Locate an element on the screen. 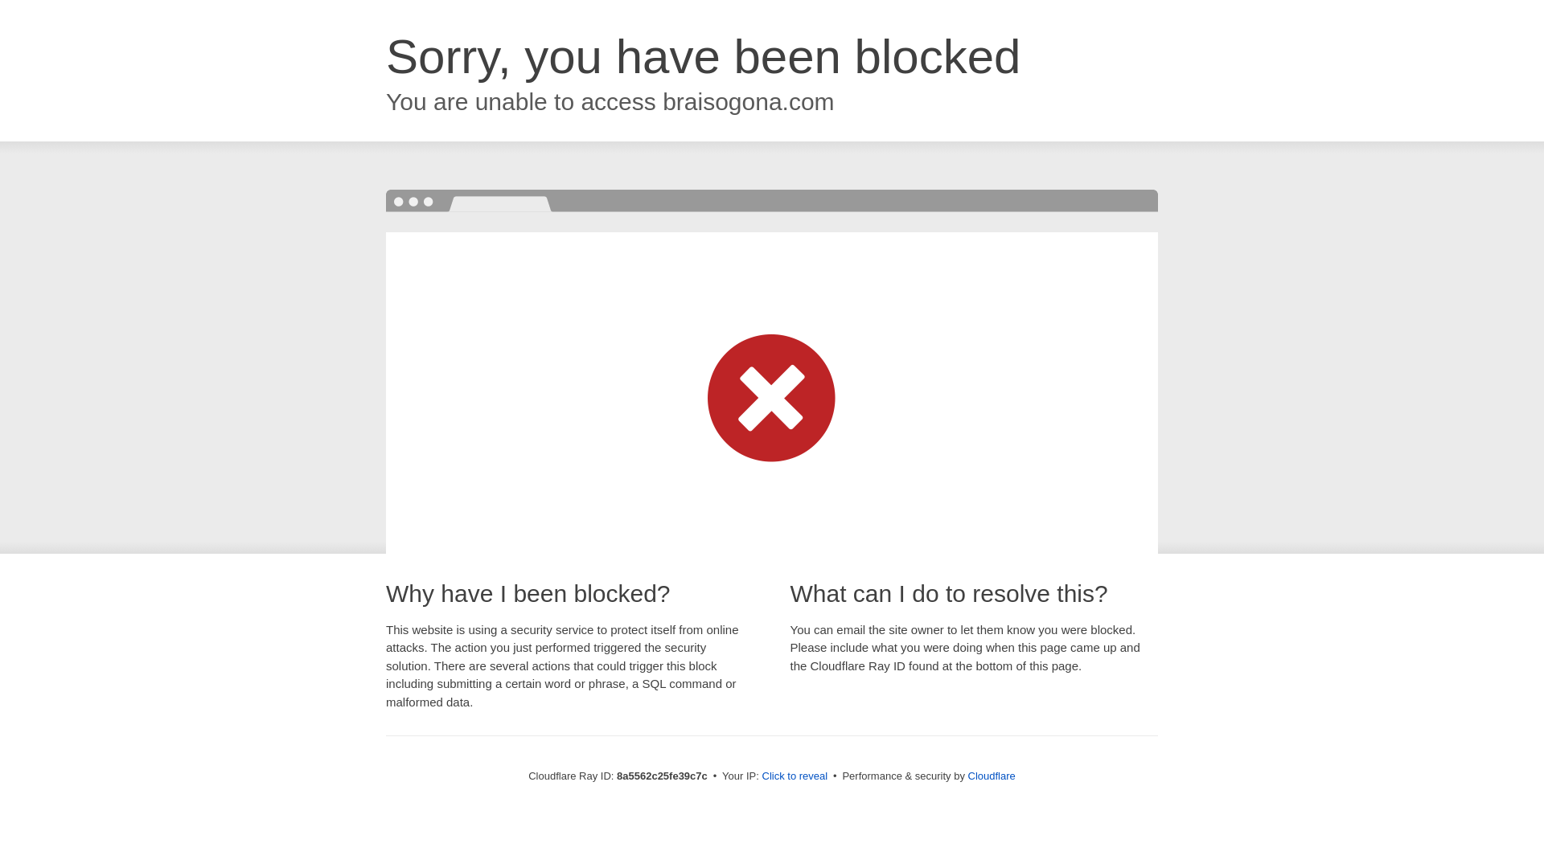 This screenshot has height=868, width=1544. Click to reveal is located at coordinates (795, 776).